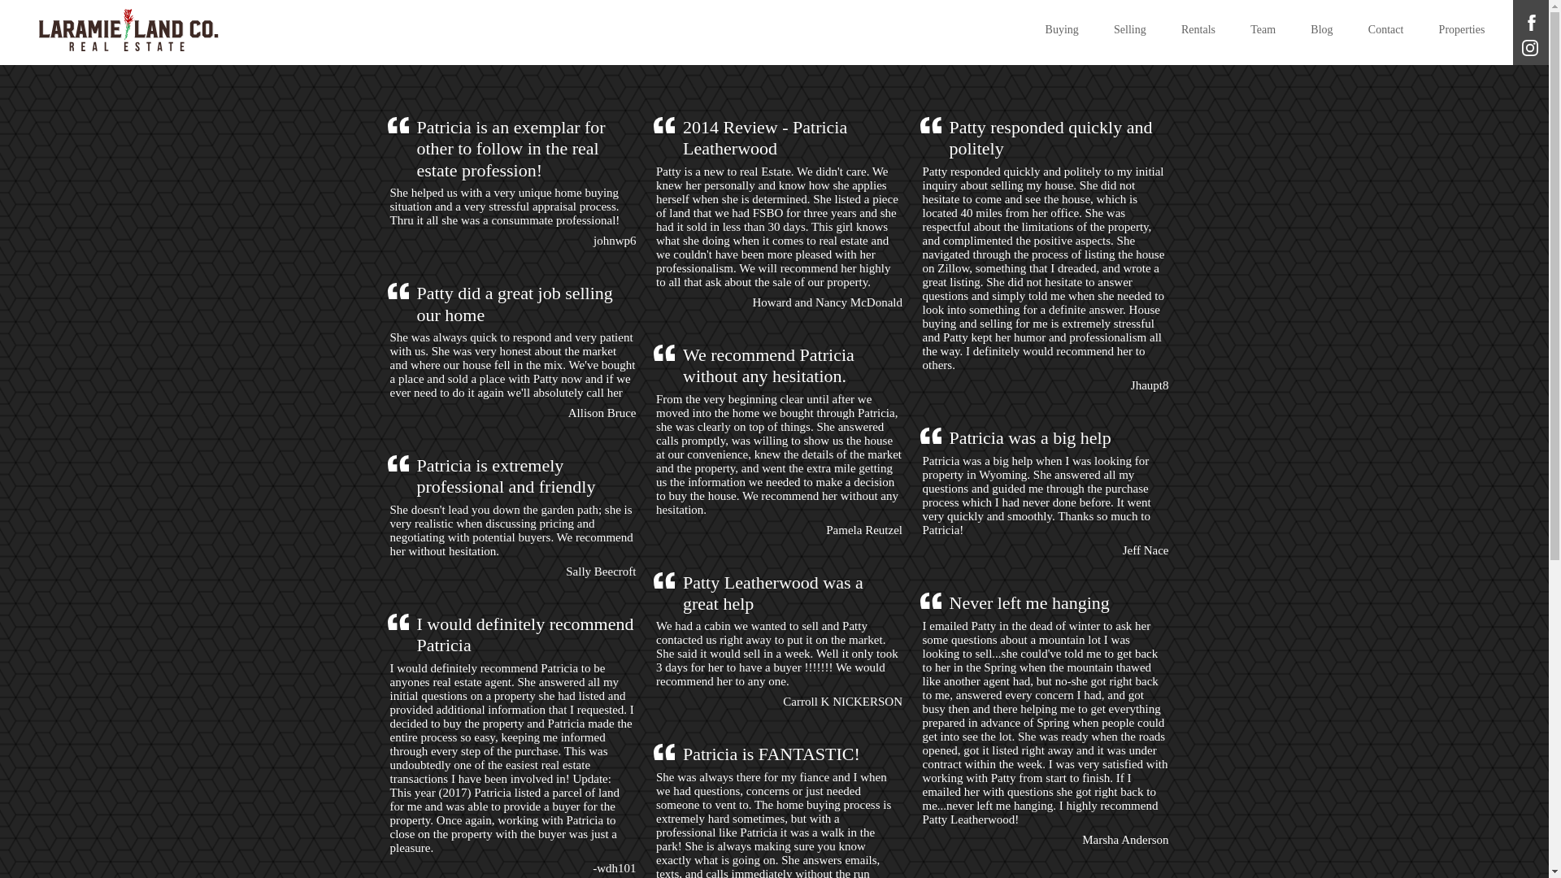 The height and width of the screenshot is (878, 1561). What do you see at coordinates (1062, 30) in the screenshot?
I see `Buying` at bounding box center [1062, 30].